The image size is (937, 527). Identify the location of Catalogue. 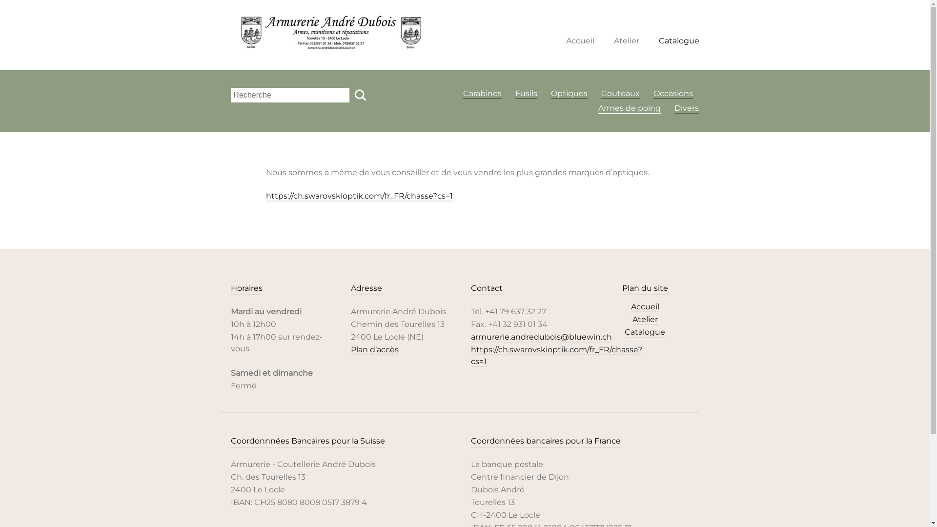
(679, 41).